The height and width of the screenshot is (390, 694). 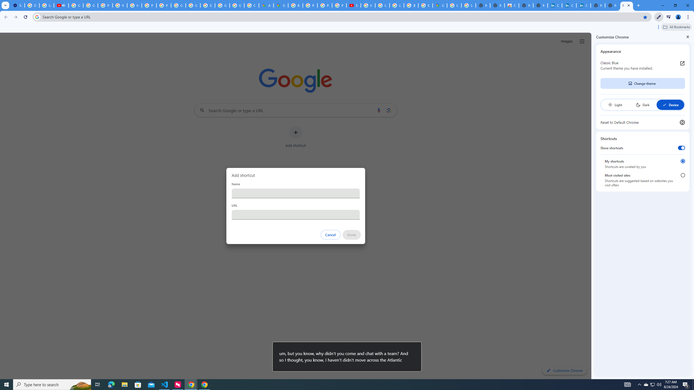 What do you see at coordinates (642, 66) in the screenshot?
I see `Classic Blue Current theme you have installed.` at bounding box center [642, 66].